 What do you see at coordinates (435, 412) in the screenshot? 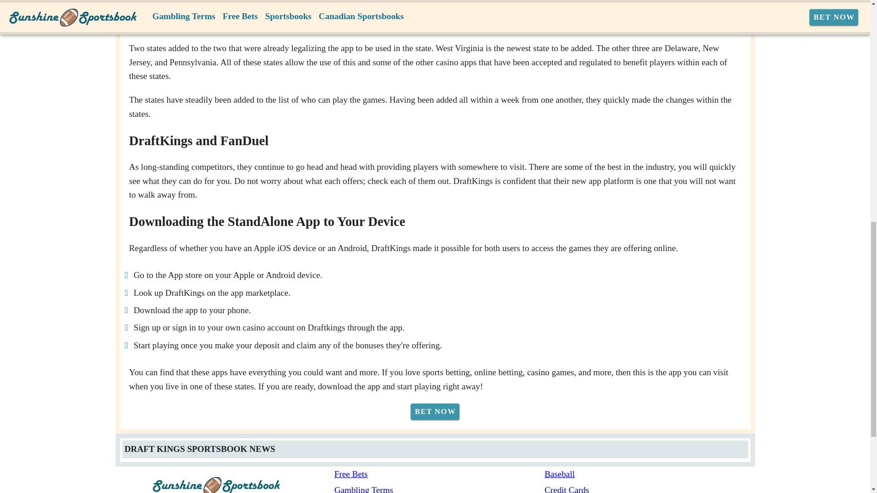
I see `BET NOW` at bounding box center [435, 412].